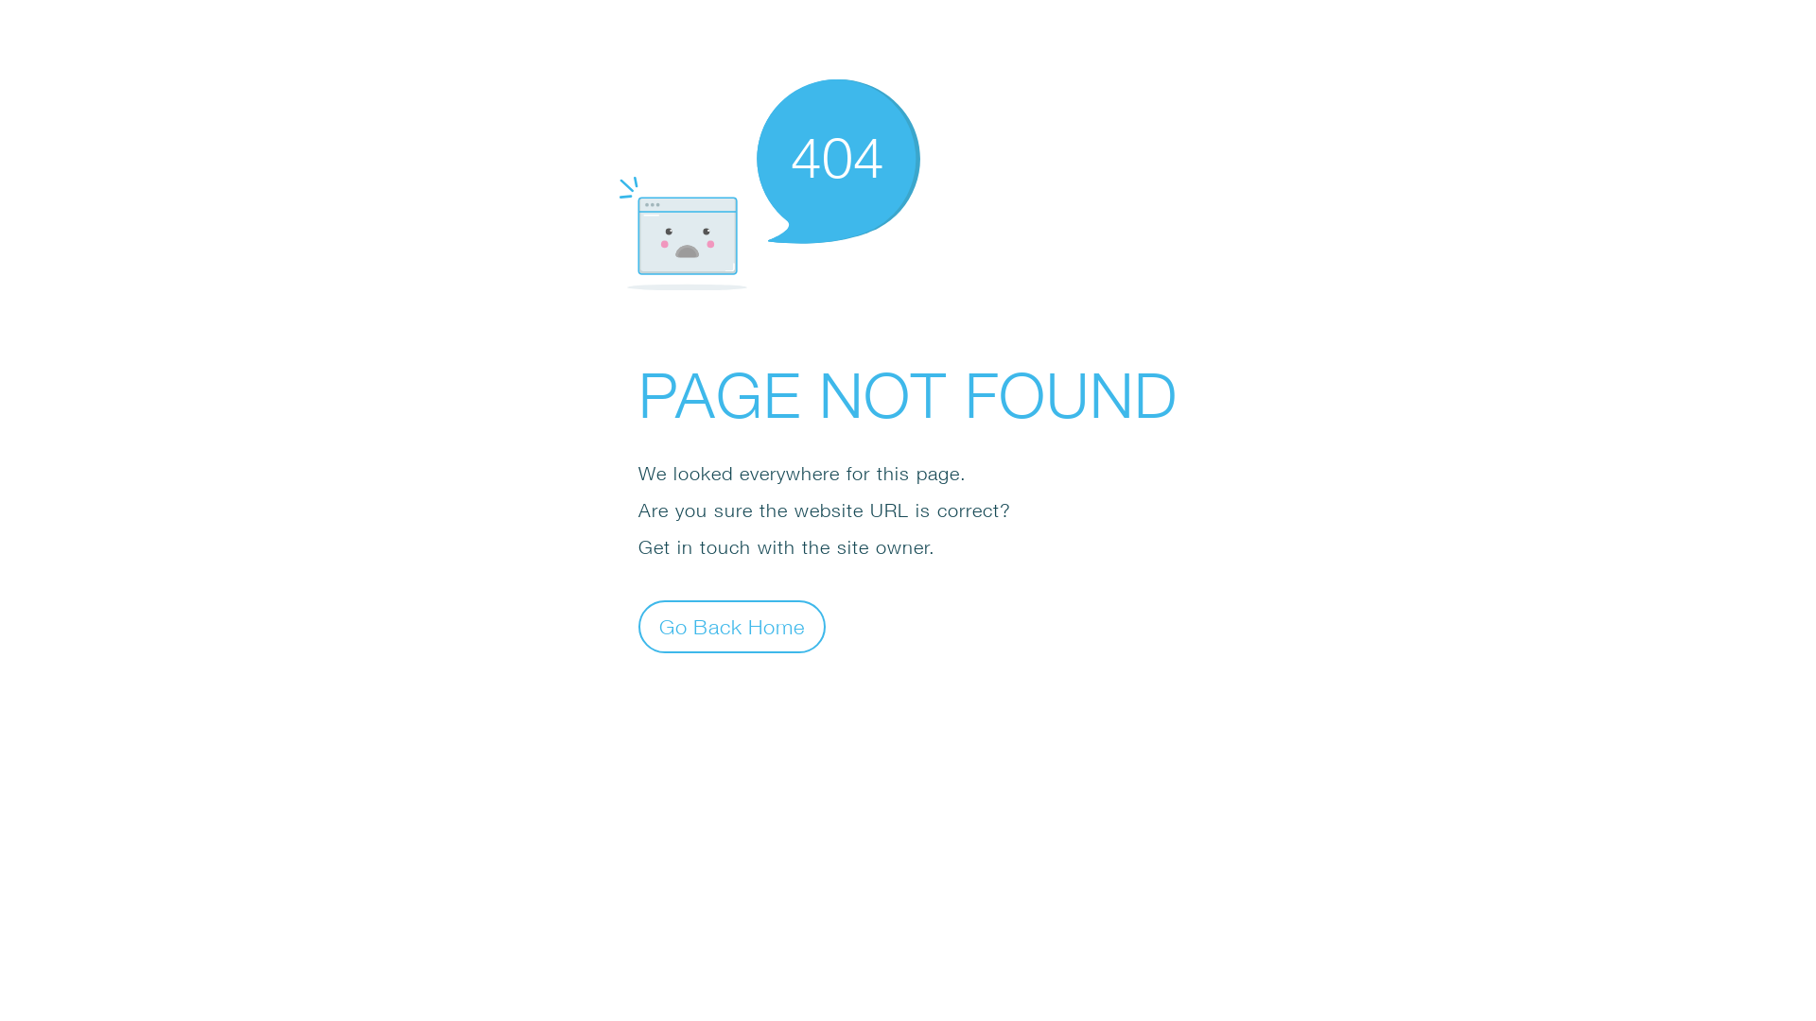 Image resolution: width=1816 pixels, height=1021 pixels. What do you see at coordinates (732, 626) in the screenshot?
I see `Go Back Home` at bounding box center [732, 626].